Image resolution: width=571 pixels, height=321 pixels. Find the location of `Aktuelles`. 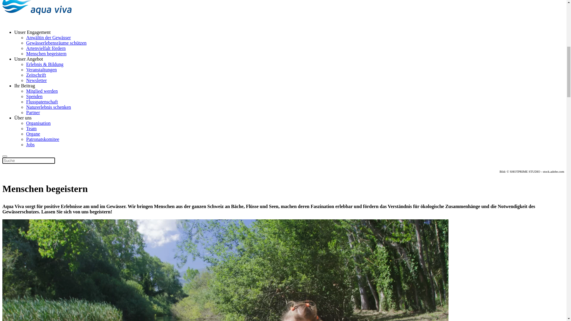

Aktuelles is located at coordinates (23, 159).